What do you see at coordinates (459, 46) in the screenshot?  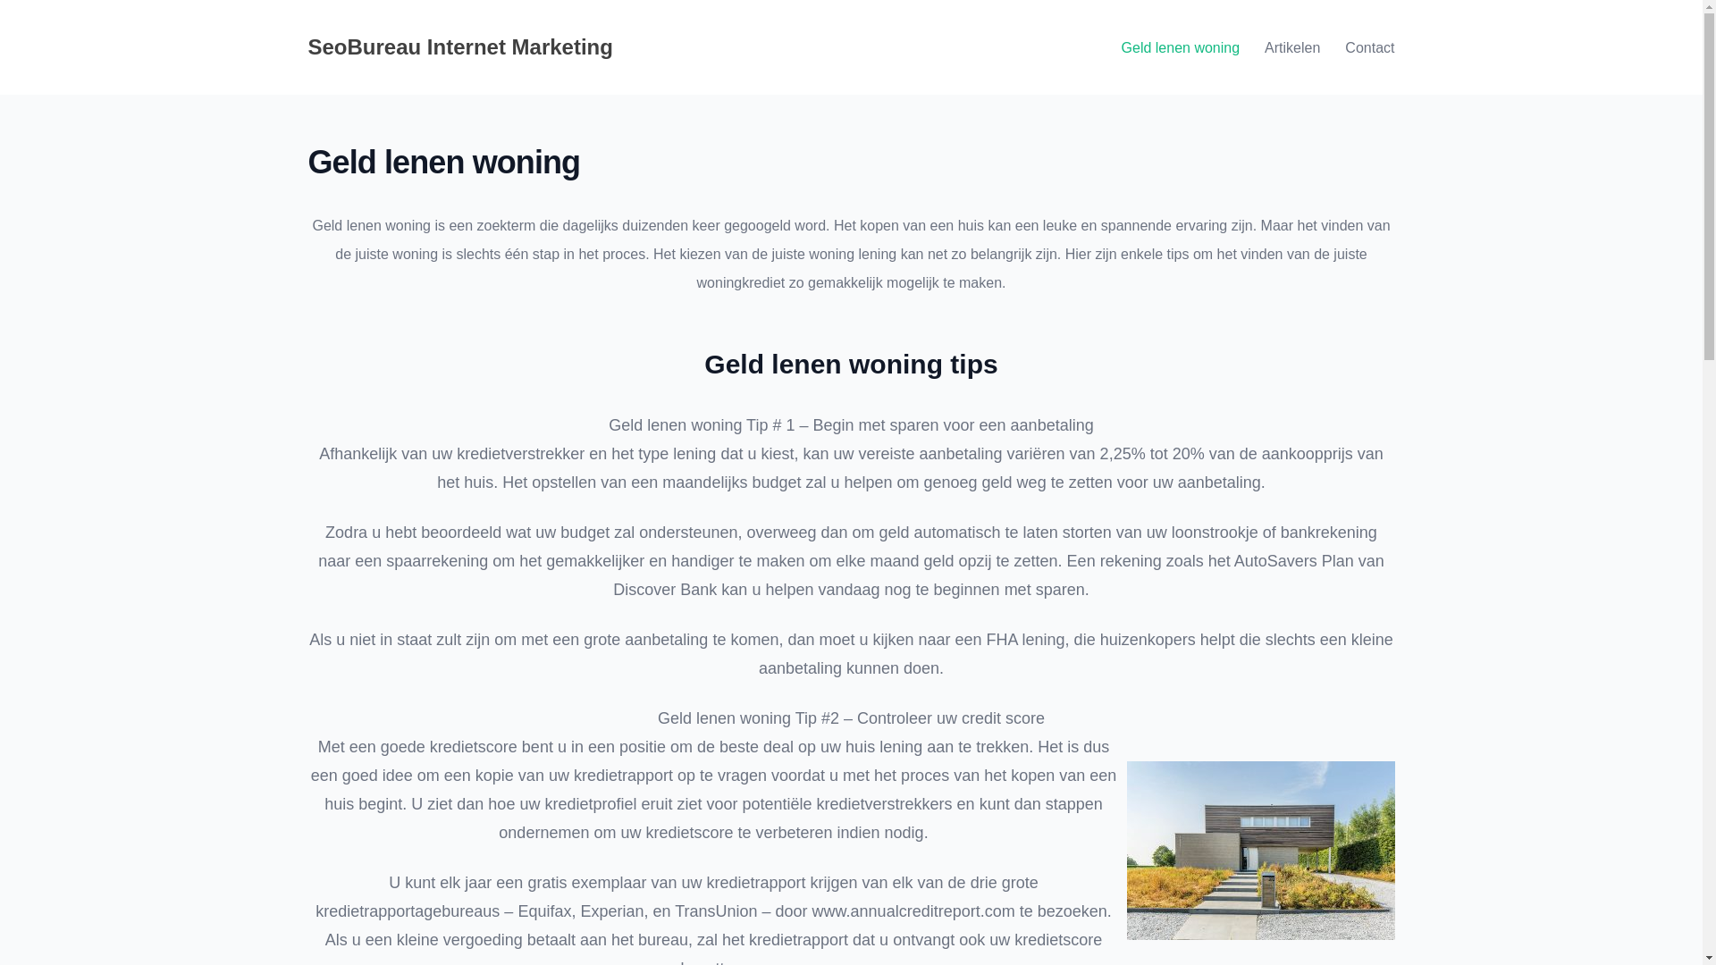 I see `SeoBureau Internet Marketing` at bounding box center [459, 46].